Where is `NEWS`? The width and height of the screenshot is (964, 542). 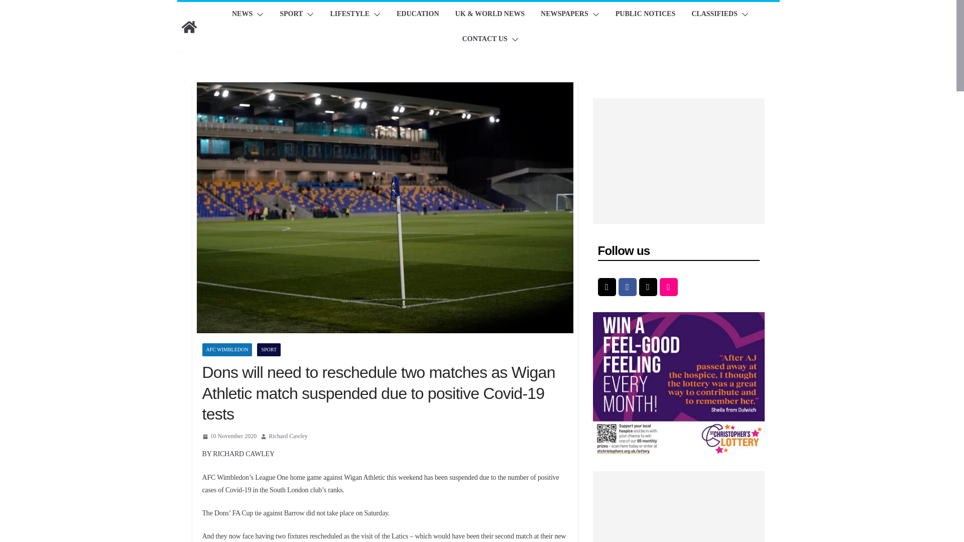
NEWS is located at coordinates (242, 15).